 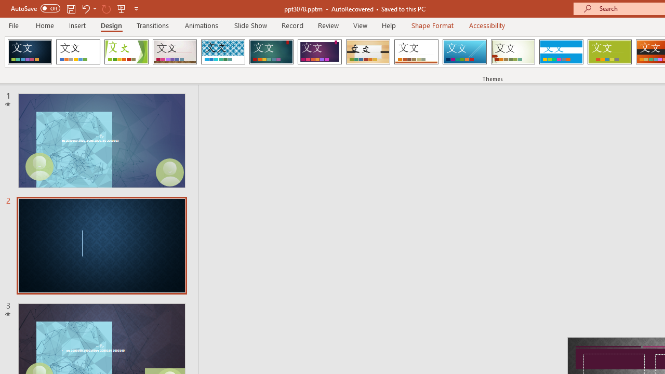 What do you see at coordinates (389, 25) in the screenshot?
I see `Help` at bounding box center [389, 25].